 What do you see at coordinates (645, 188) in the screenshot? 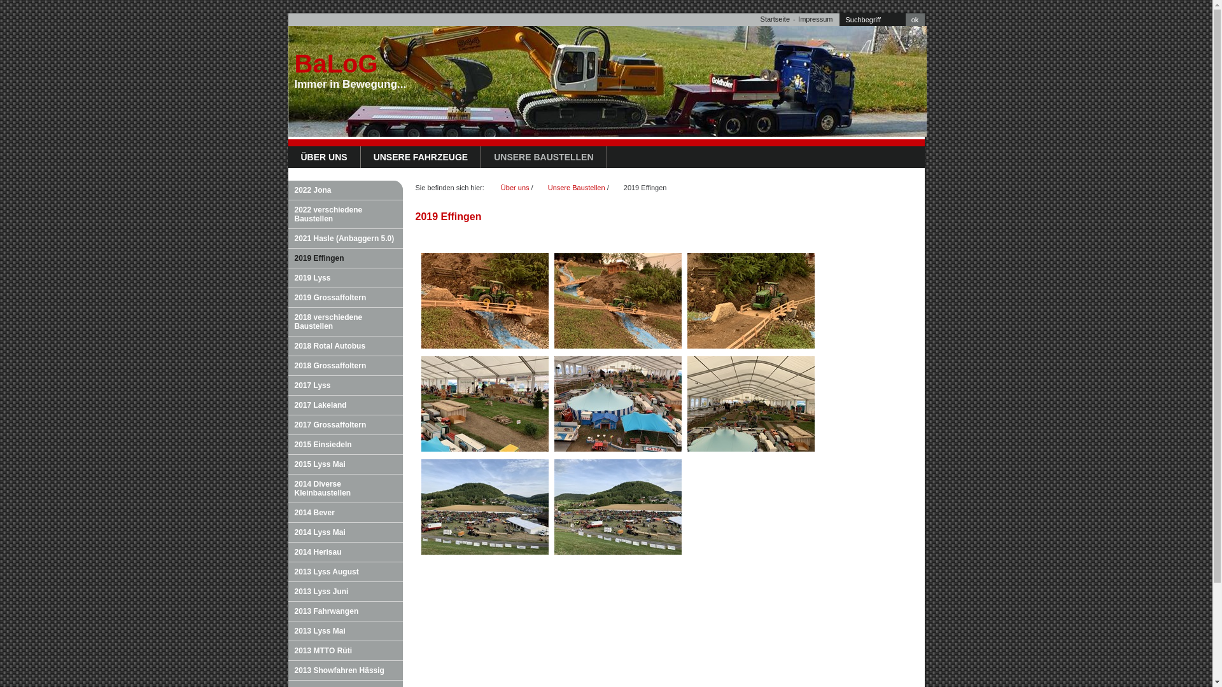
I see `2019 Effingen` at bounding box center [645, 188].